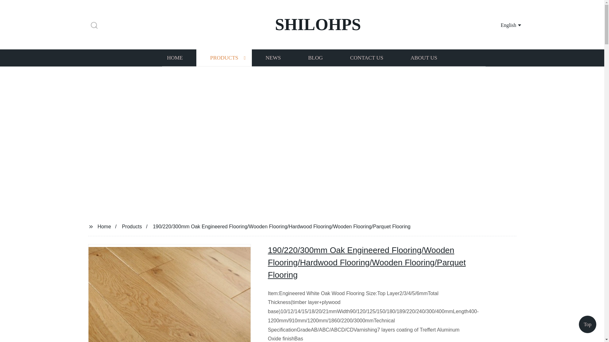 The width and height of the screenshot is (609, 342). I want to click on PRODUCTS, so click(224, 58).